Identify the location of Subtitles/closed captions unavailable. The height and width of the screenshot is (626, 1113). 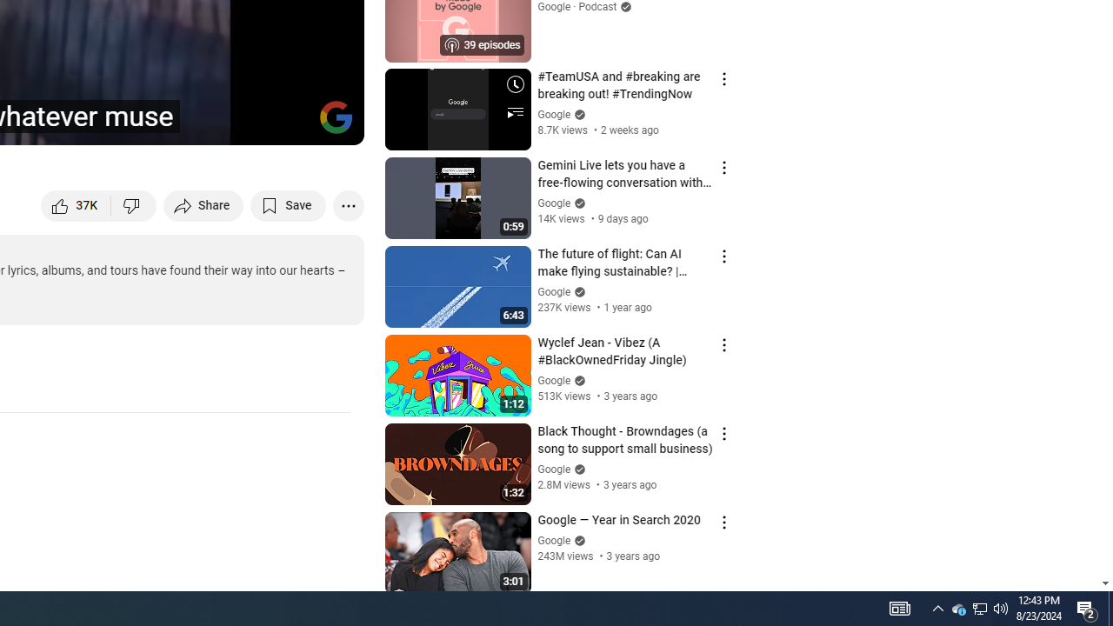
(165, 123).